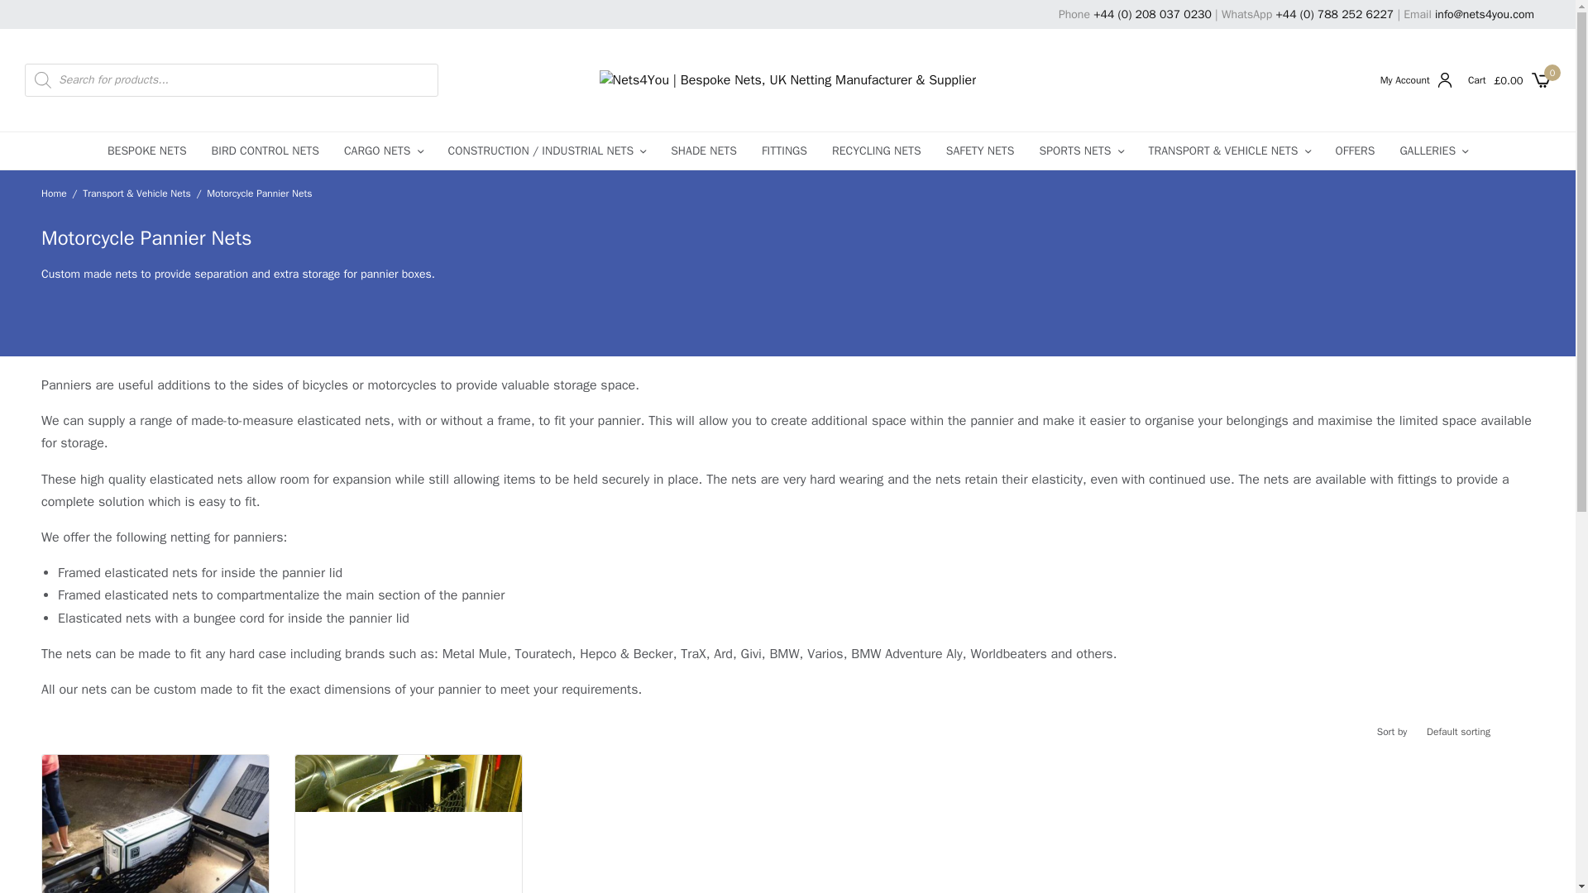 This screenshot has width=1588, height=893. Describe the element at coordinates (409, 824) in the screenshot. I see `Metal Framed Elasticated Net for Metal Pannier 43cm x 36cm` at that location.